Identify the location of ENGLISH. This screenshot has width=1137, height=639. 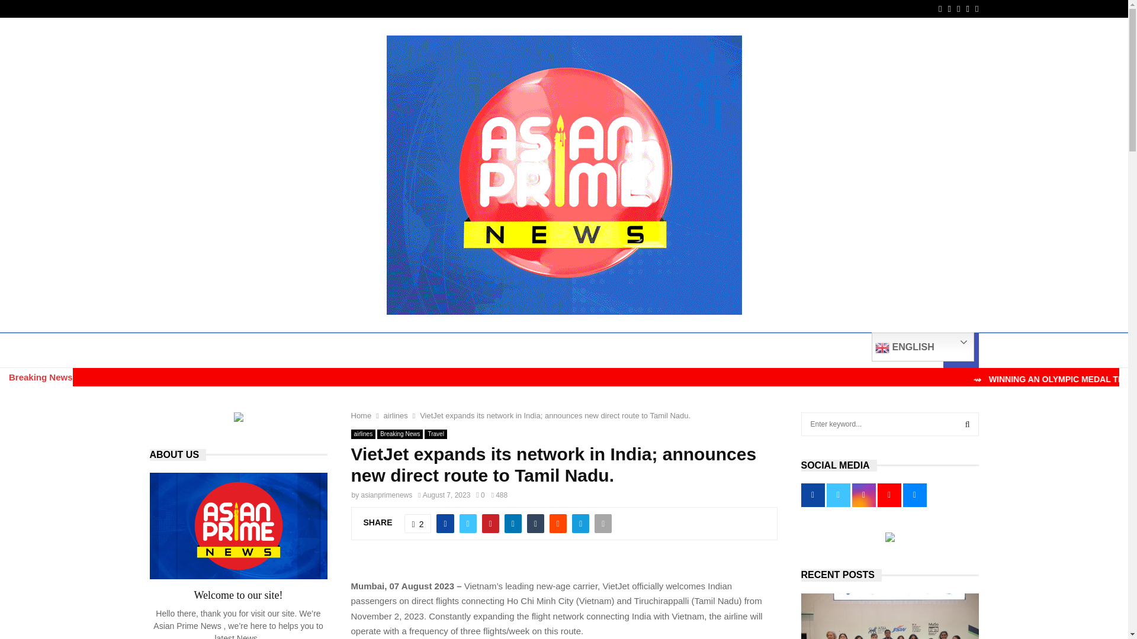
(923, 347).